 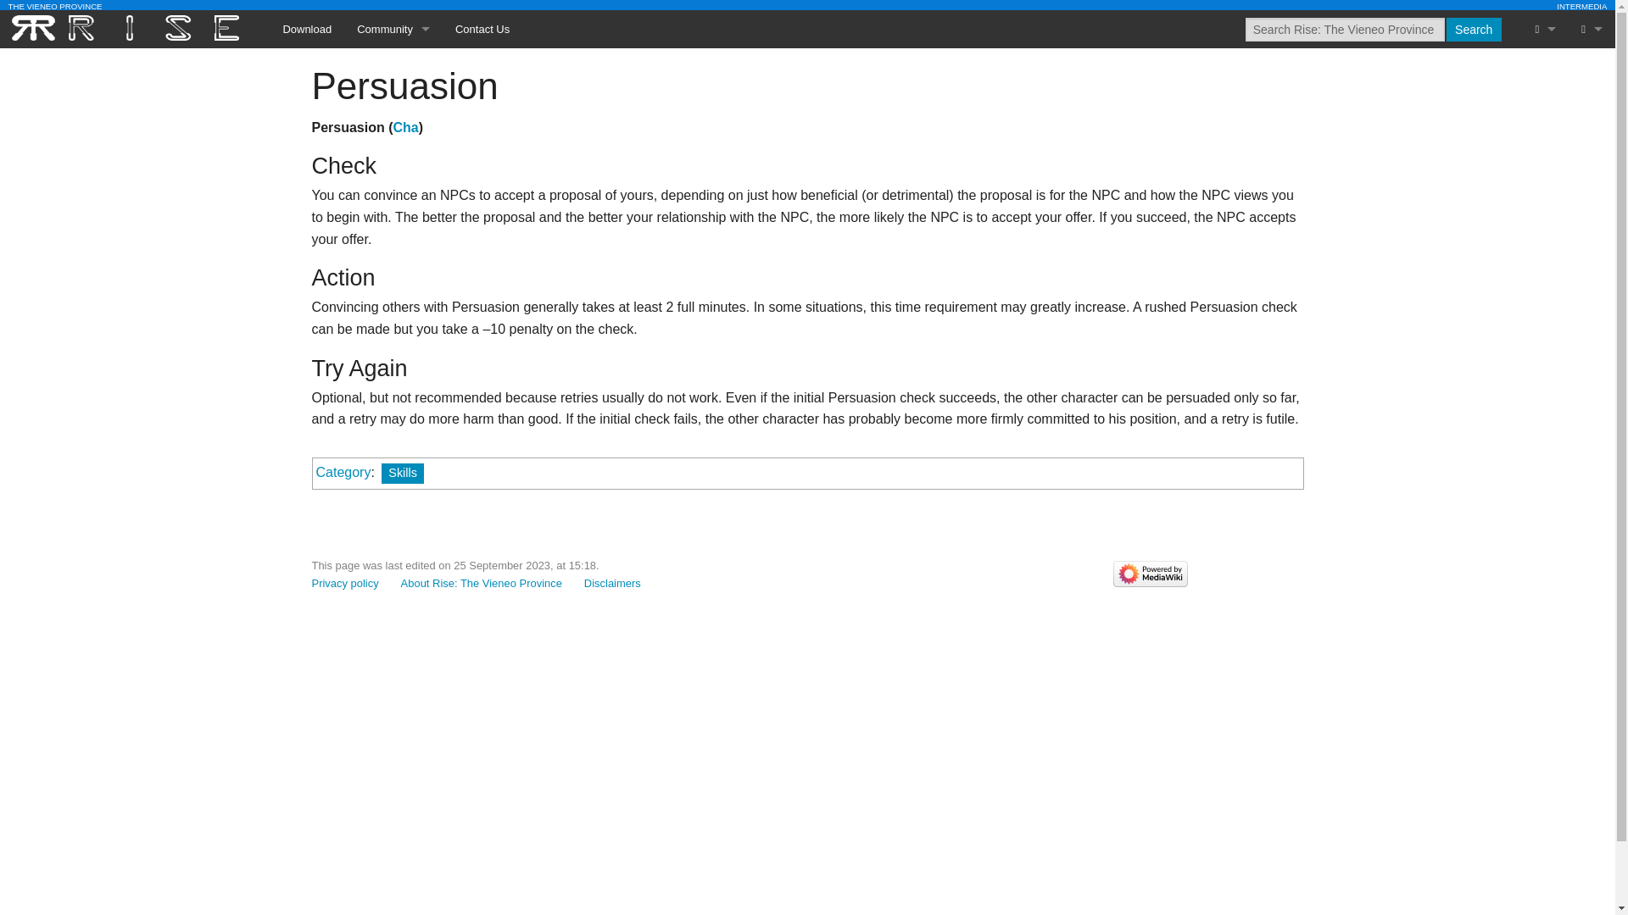 What do you see at coordinates (405, 127) in the screenshot?
I see `Cha` at bounding box center [405, 127].